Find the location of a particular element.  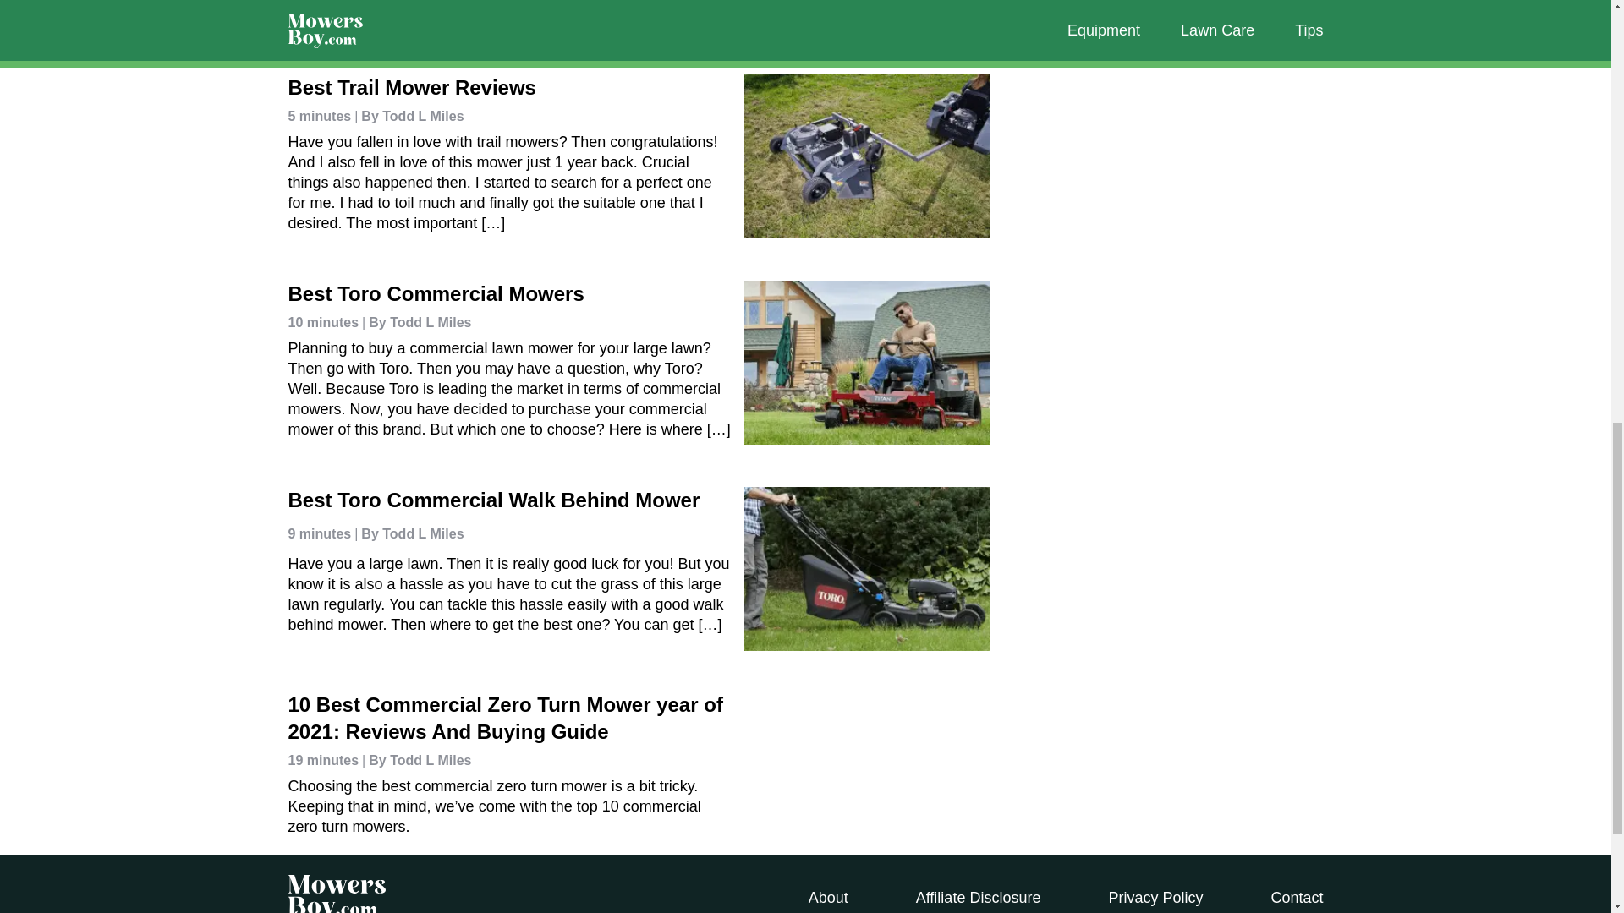

Best Toro Commercial Walk Behind Mower is located at coordinates (493, 499).